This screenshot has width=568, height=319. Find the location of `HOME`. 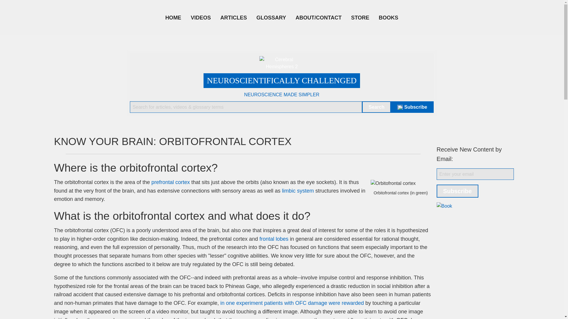

HOME is located at coordinates (173, 17).